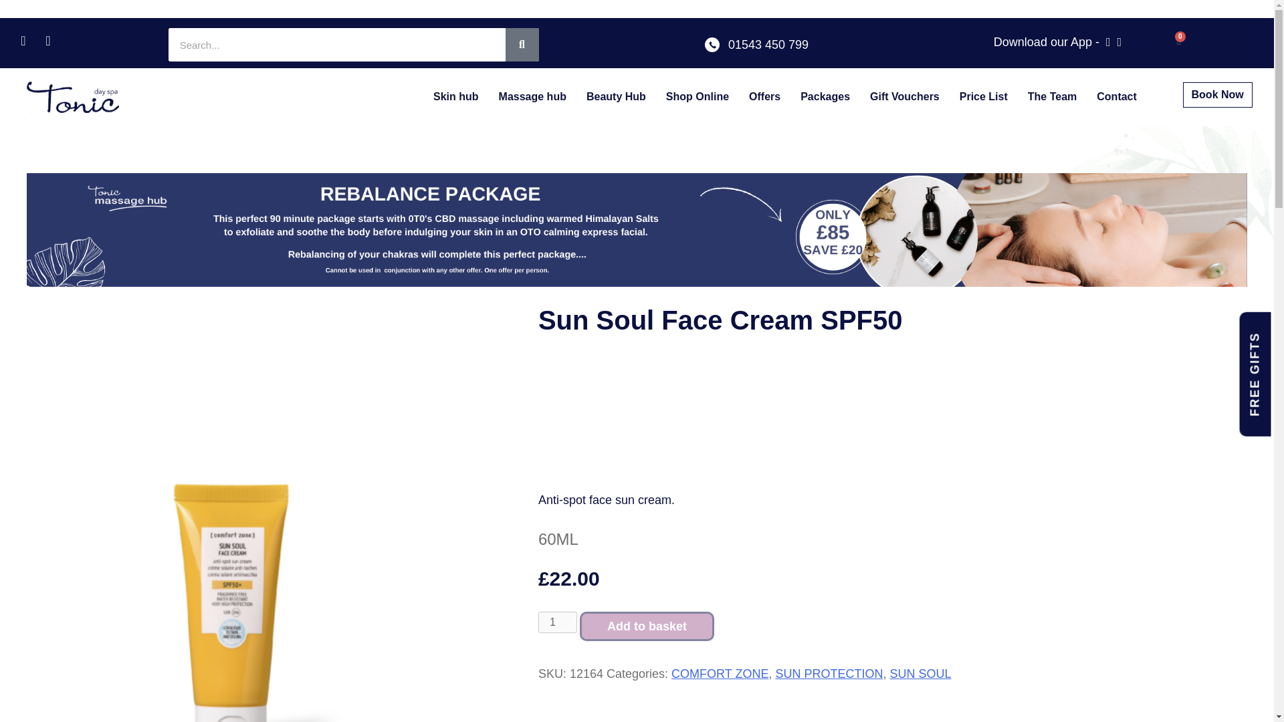 This screenshot has width=1284, height=722. I want to click on COMFORT ZONE, so click(720, 674).